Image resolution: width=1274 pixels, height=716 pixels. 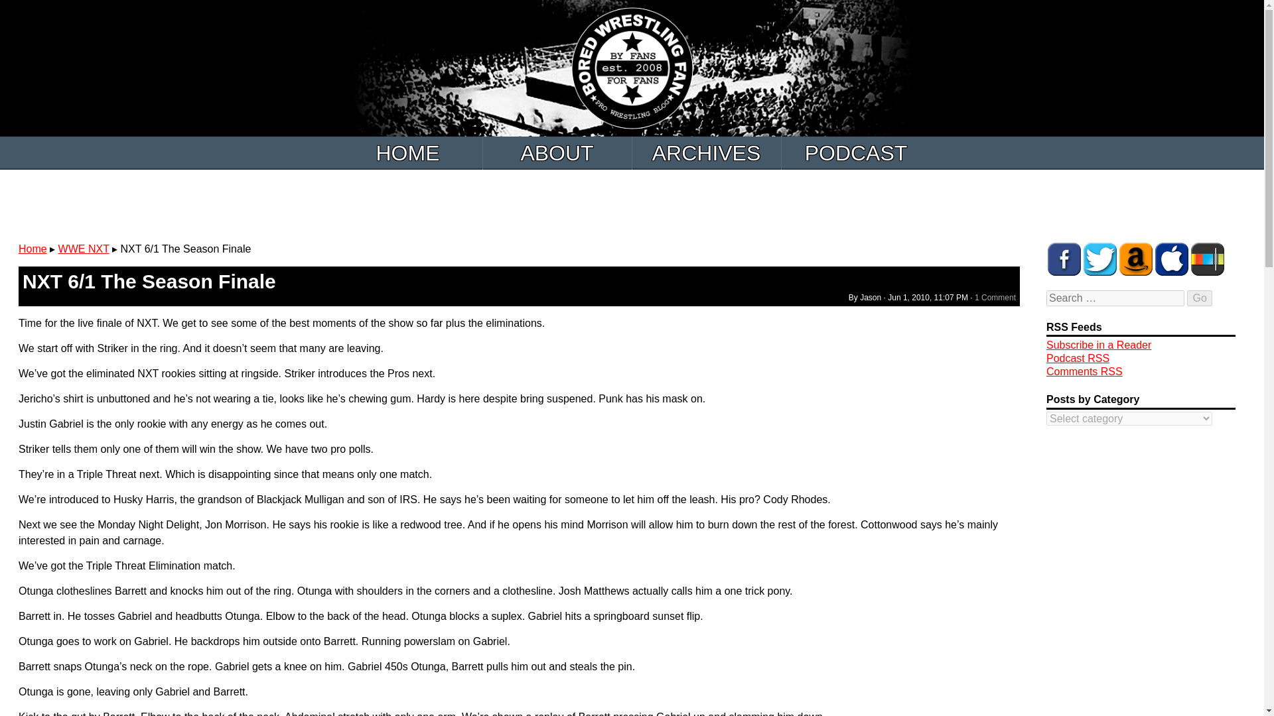 What do you see at coordinates (856, 152) in the screenshot?
I see `PODCAST` at bounding box center [856, 152].